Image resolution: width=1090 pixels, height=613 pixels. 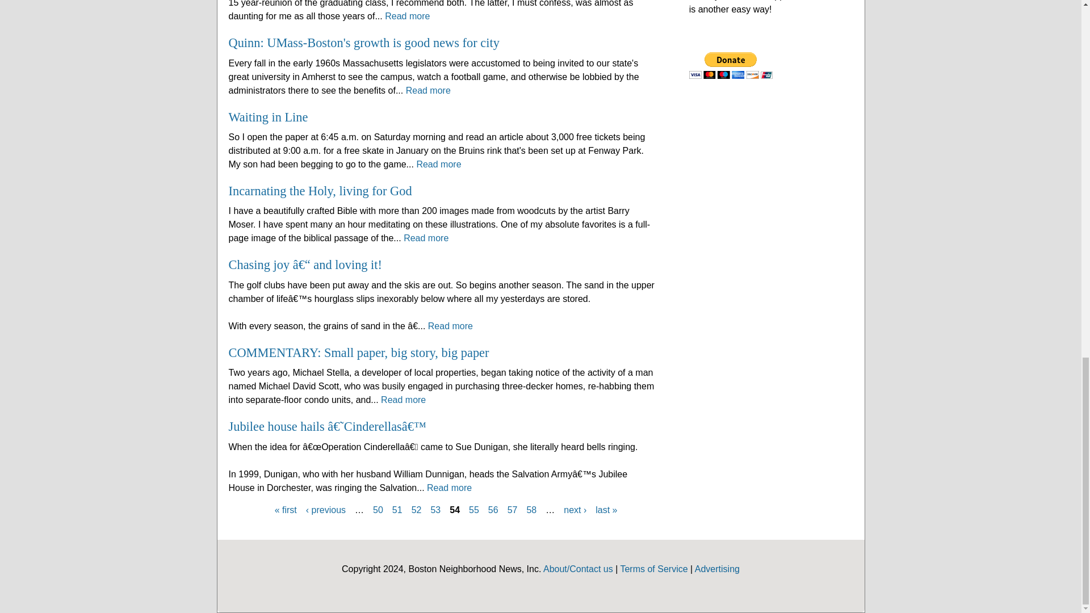 I want to click on Go to page 55, so click(x=473, y=510).